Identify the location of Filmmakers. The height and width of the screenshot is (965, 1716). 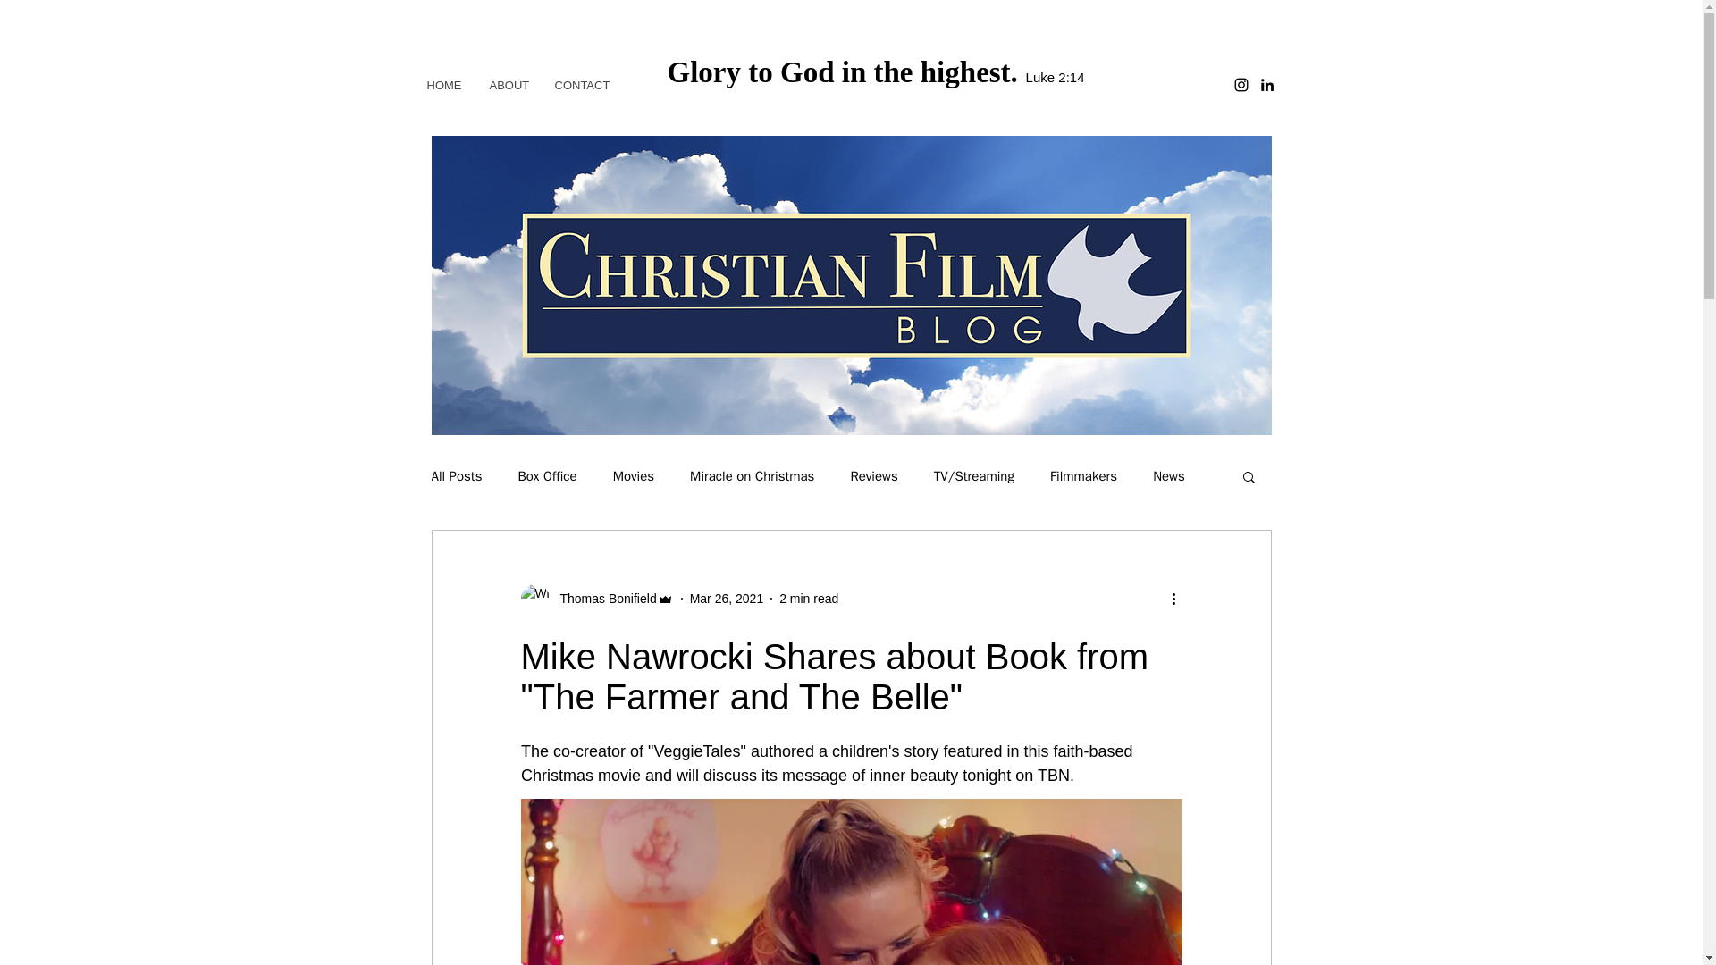
(1083, 476).